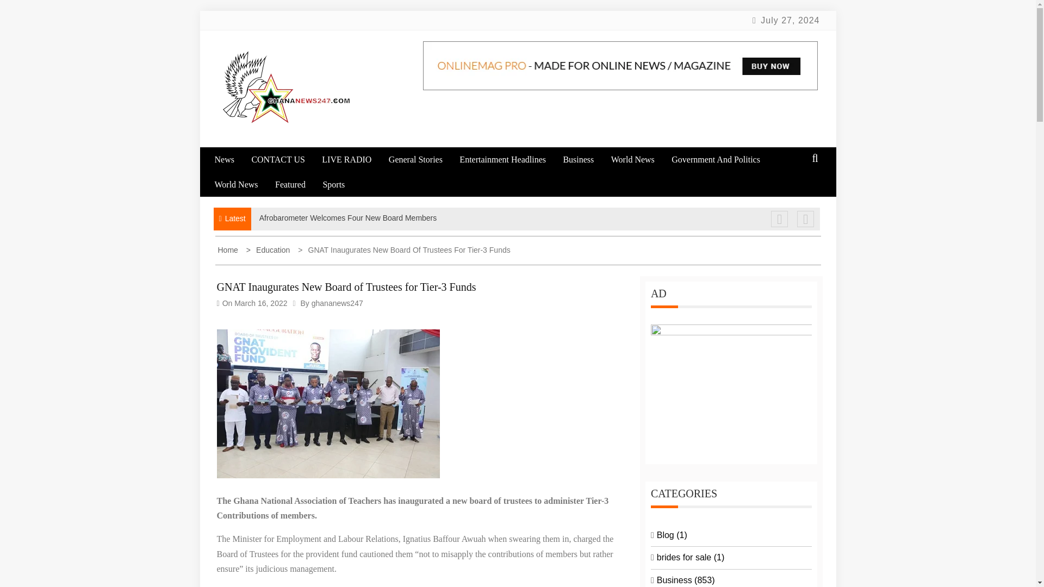  I want to click on CONTACT US, so click(285, 160).